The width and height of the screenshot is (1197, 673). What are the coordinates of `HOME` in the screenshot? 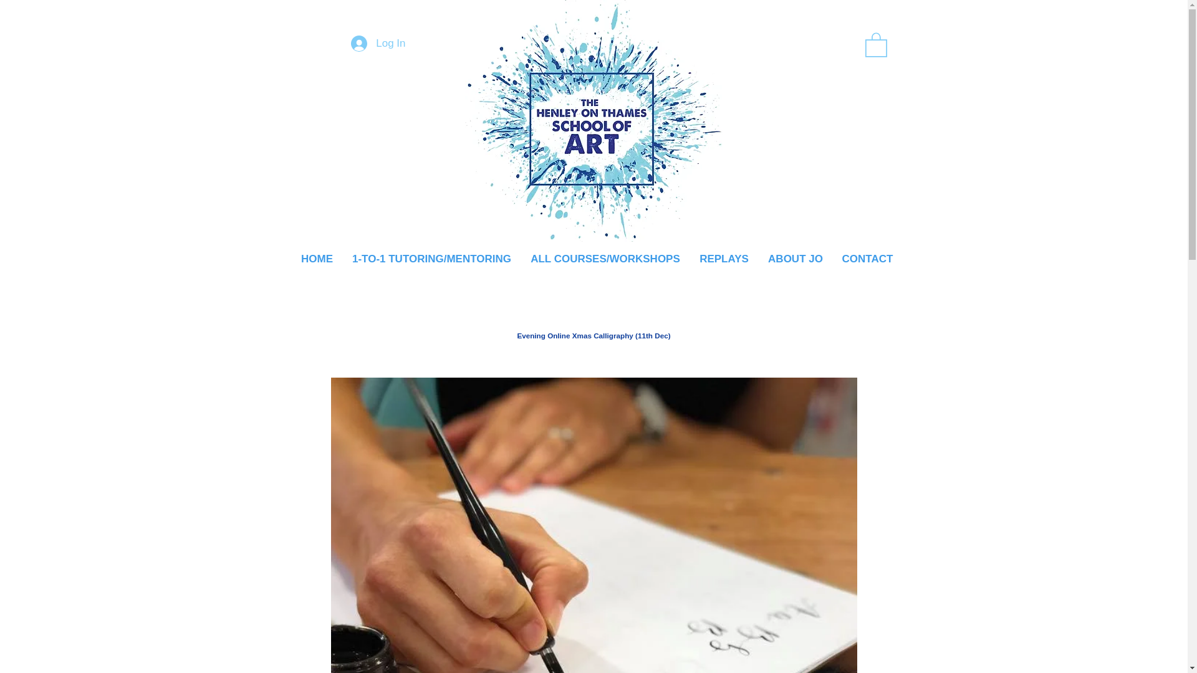 It's located at (317, 259).